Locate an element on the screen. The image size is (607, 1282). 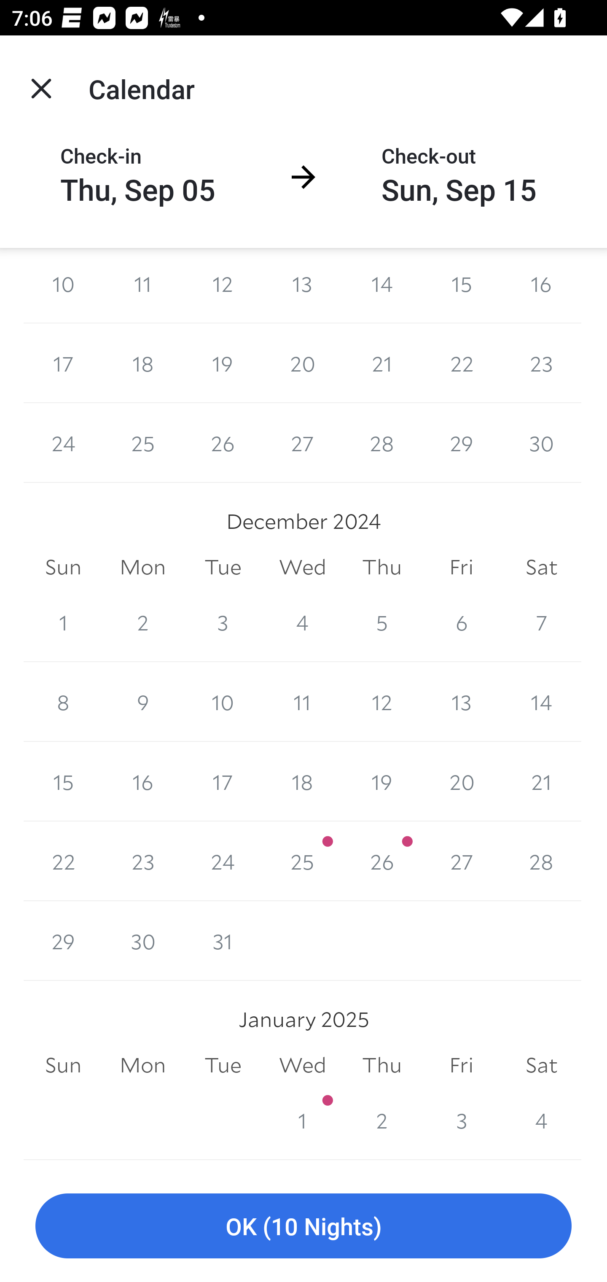
Tue is located at coordinates (223, 567).